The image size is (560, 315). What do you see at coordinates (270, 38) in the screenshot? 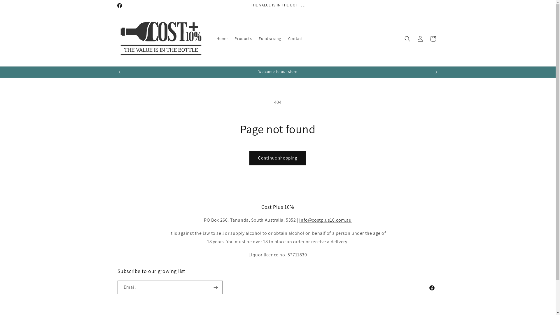
I see `Fundraising` at bounding box center [270, 38].